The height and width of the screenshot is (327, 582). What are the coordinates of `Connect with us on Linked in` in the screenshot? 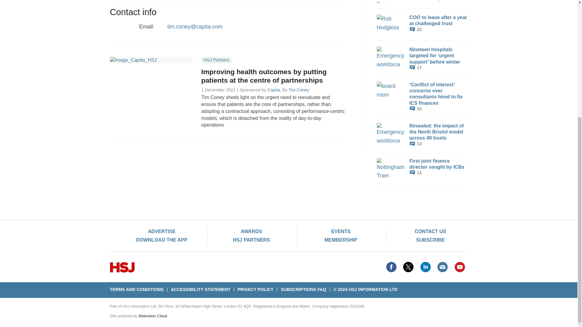 It's located at (426, 267).